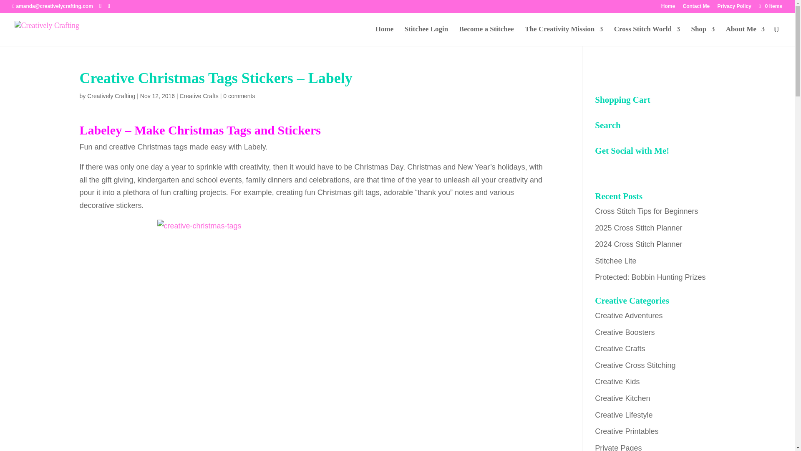 This screenshot has height=451, width=801. I want to click on 0 Items, so click(770, 6).